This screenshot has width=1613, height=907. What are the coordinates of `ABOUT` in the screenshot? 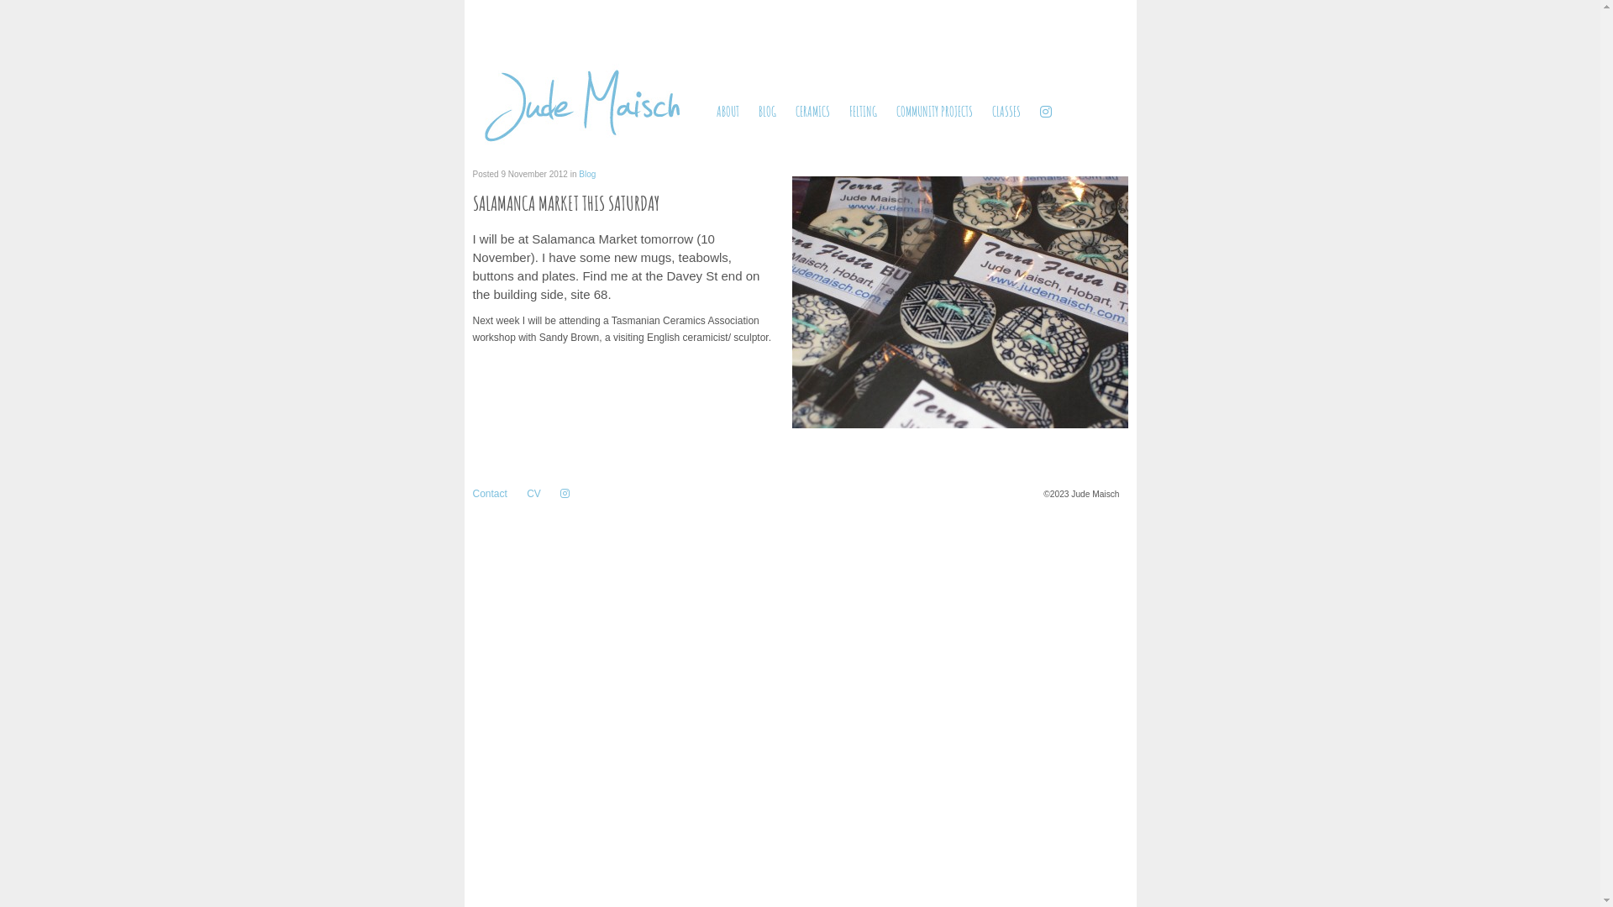 It's located at (736, 112).